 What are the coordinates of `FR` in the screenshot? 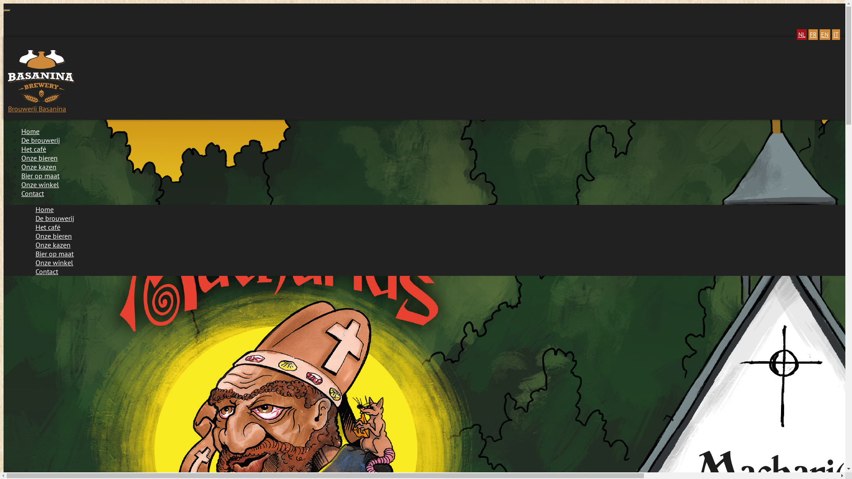 It's located at (813, 35).